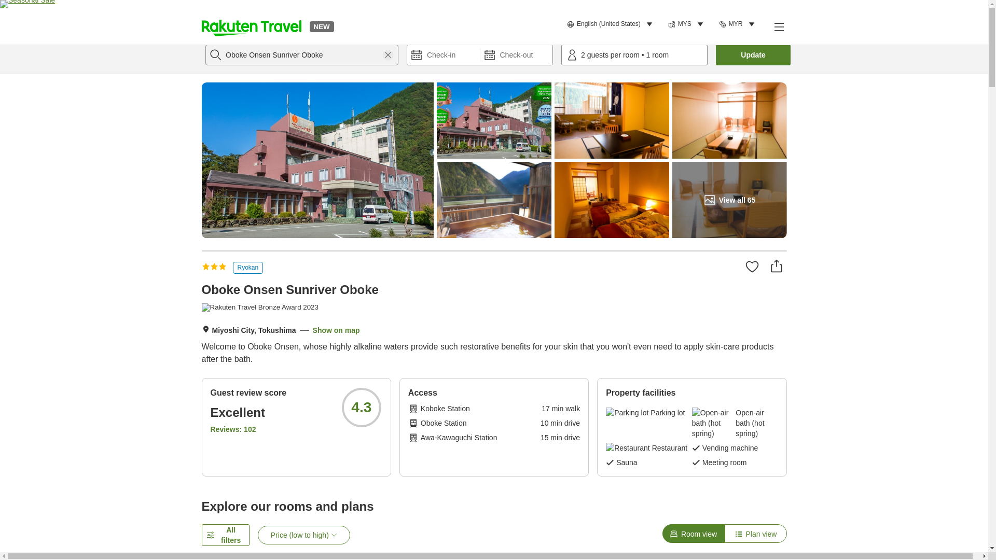  Describe the element at coordinates (750, 51) in the screenshot. I see `Find a room` at that location.